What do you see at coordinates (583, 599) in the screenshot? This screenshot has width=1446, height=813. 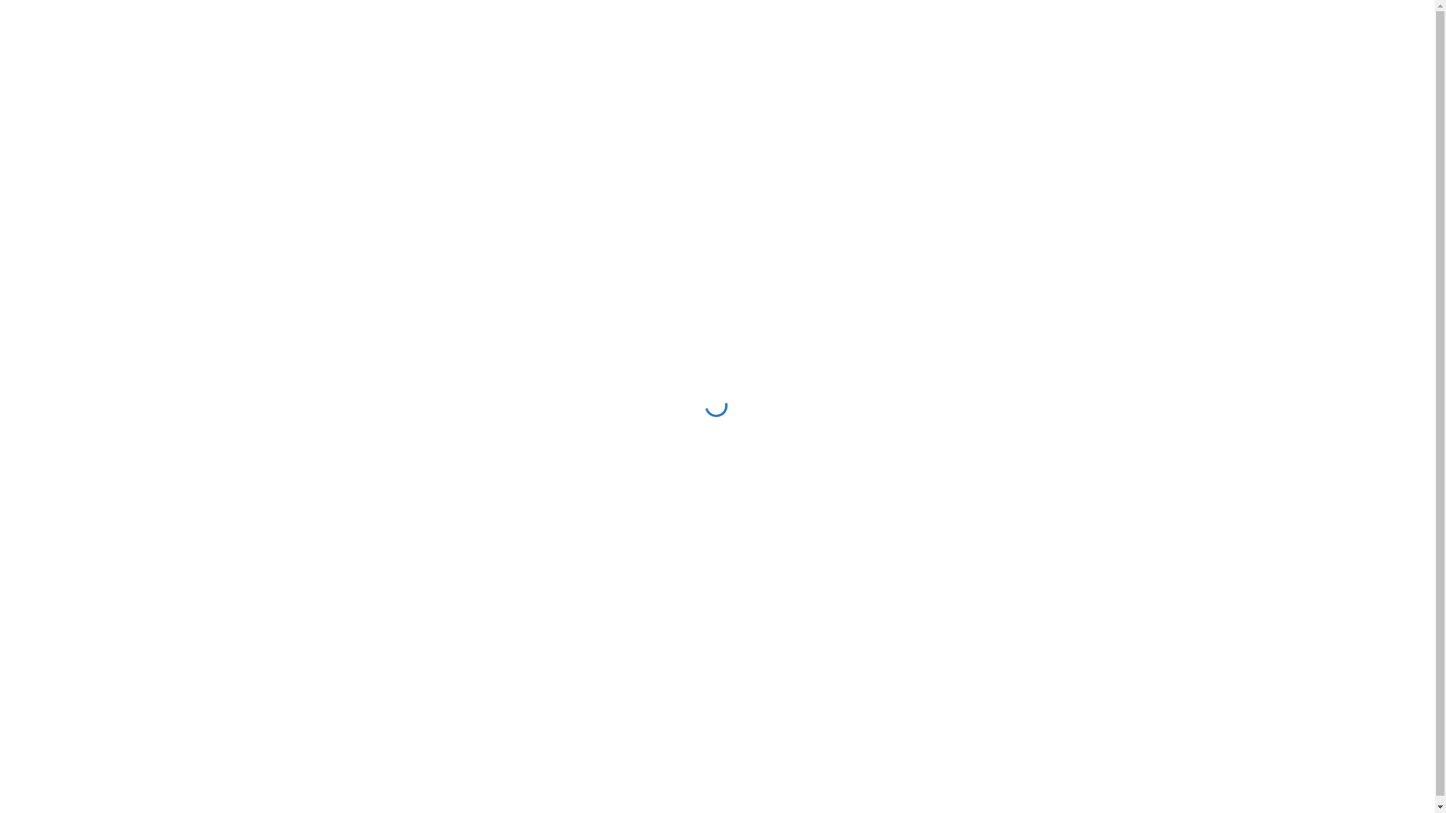 I see `Facebook` at bounding box center [583, 599].